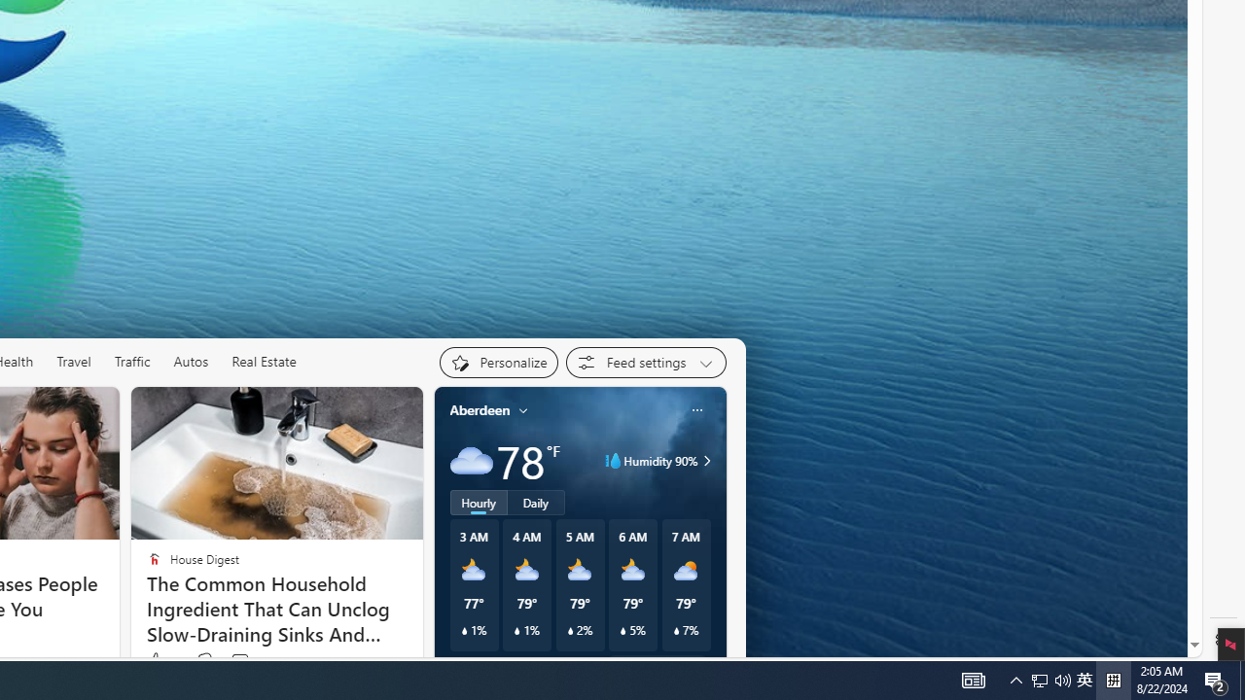 The image size is (1245, 700). What do you see at coordinates (656, 666) in the screenshot?
I see `See full forecast` at bounding box center [656, 666].